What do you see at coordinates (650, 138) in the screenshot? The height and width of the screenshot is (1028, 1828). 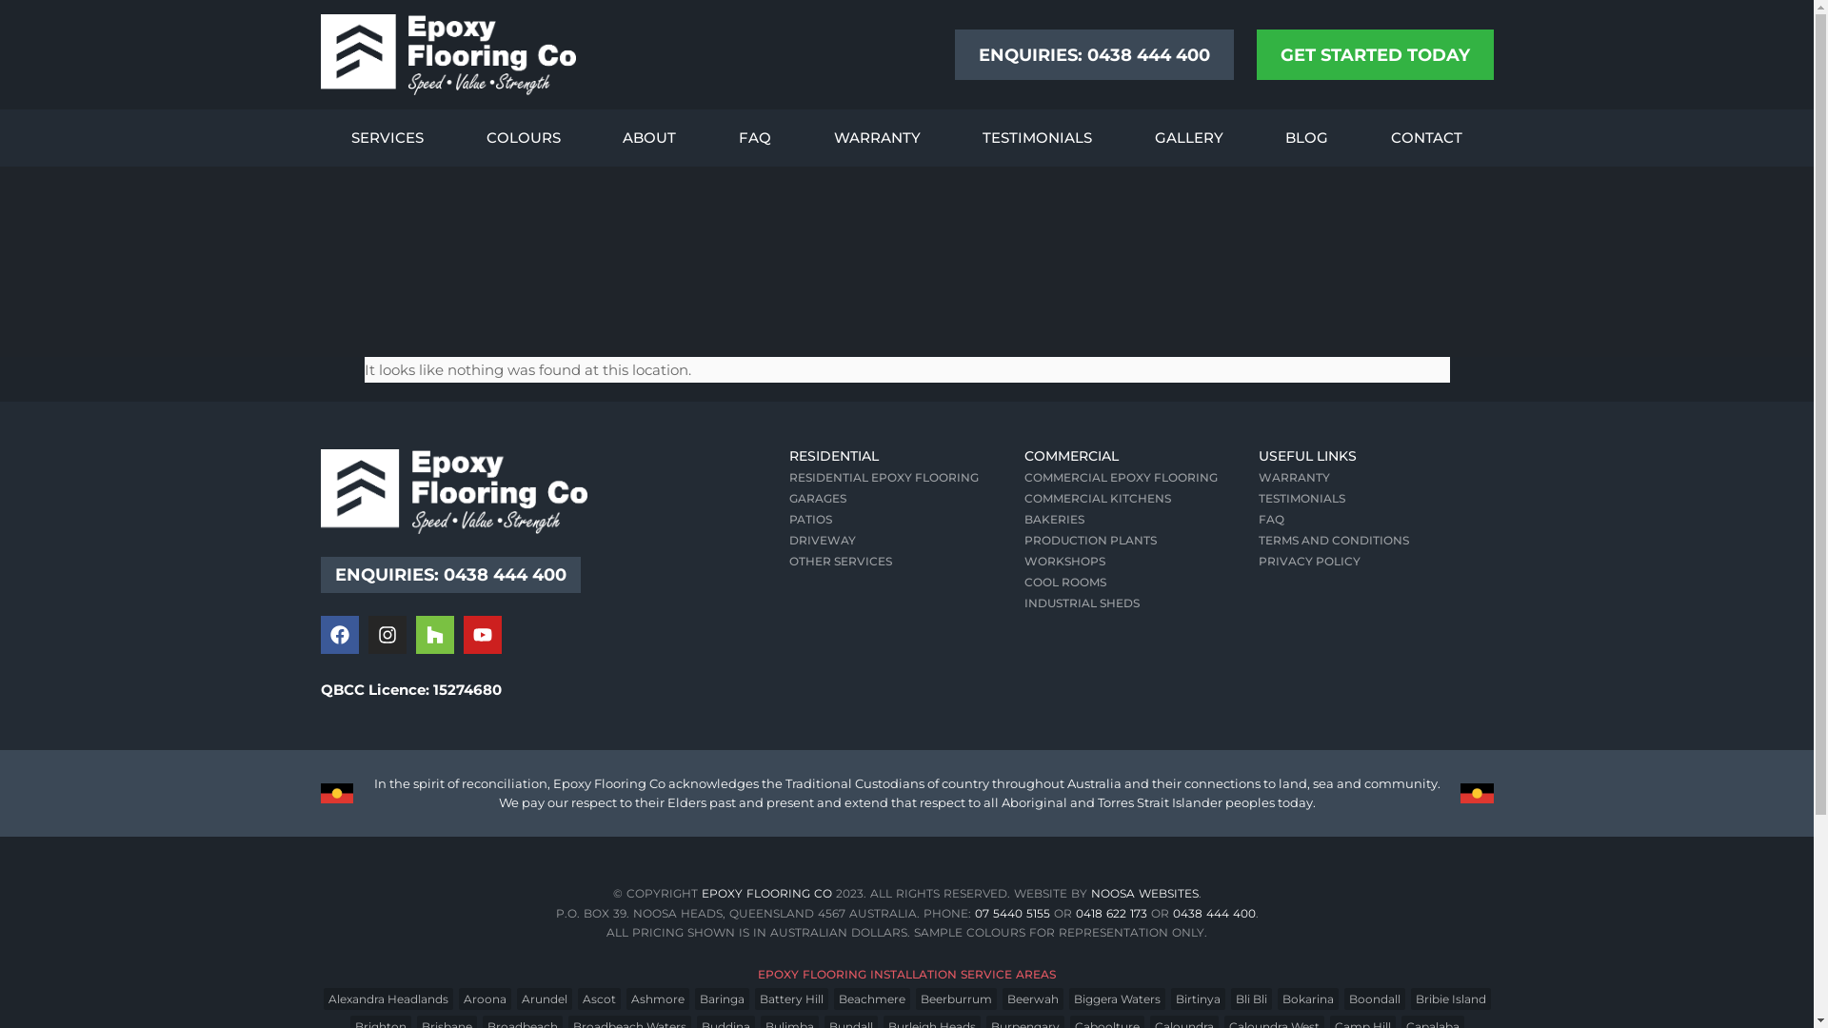 I see `ABOUT` at bounding box center [650, 138].